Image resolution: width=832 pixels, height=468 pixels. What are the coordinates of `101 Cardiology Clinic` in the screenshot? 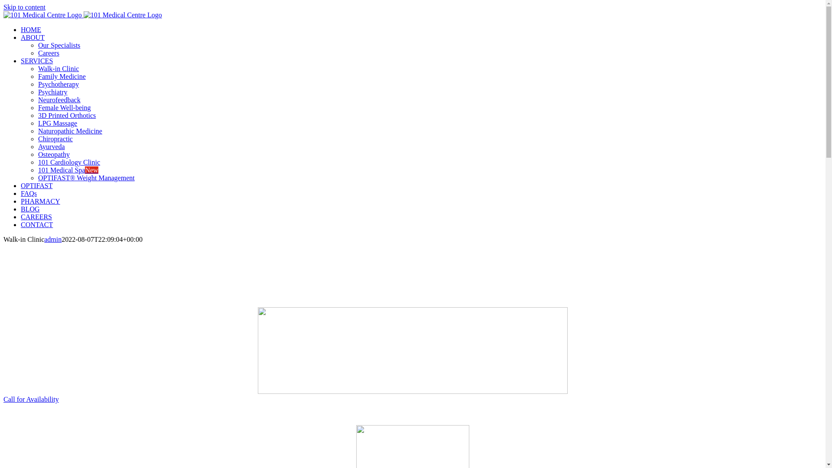 It's located at (69, 162).